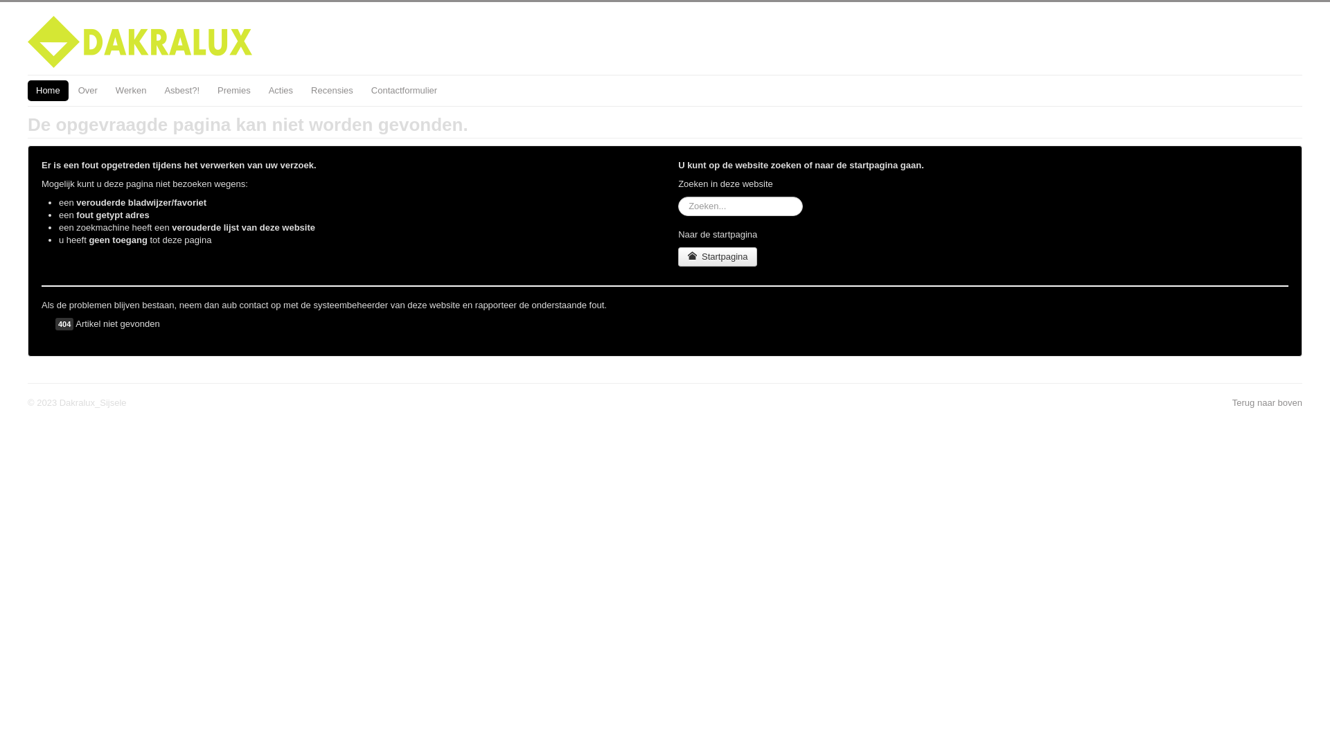  Describe the element at coordinates (181, 91) in the screenshot. I see `Asbest?!` at that location.